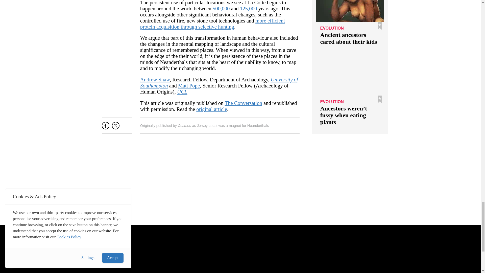 Image resolution: width=485 pixels, height=273 pixels. What do you see at coordinates (221, 8) in the screenshot?
I see `500,000` at bounding box center [221, 8].